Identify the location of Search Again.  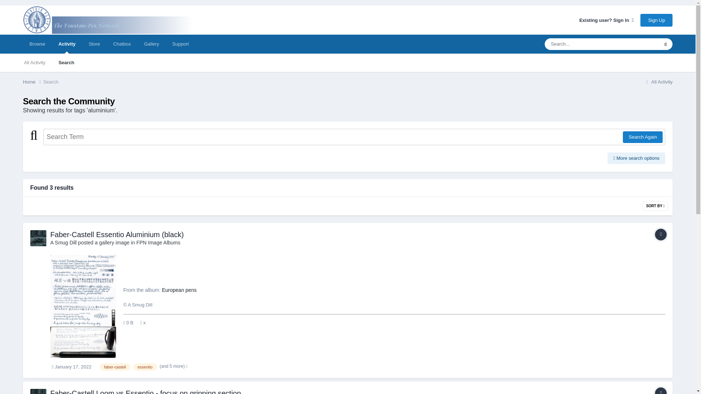
(643, 137).